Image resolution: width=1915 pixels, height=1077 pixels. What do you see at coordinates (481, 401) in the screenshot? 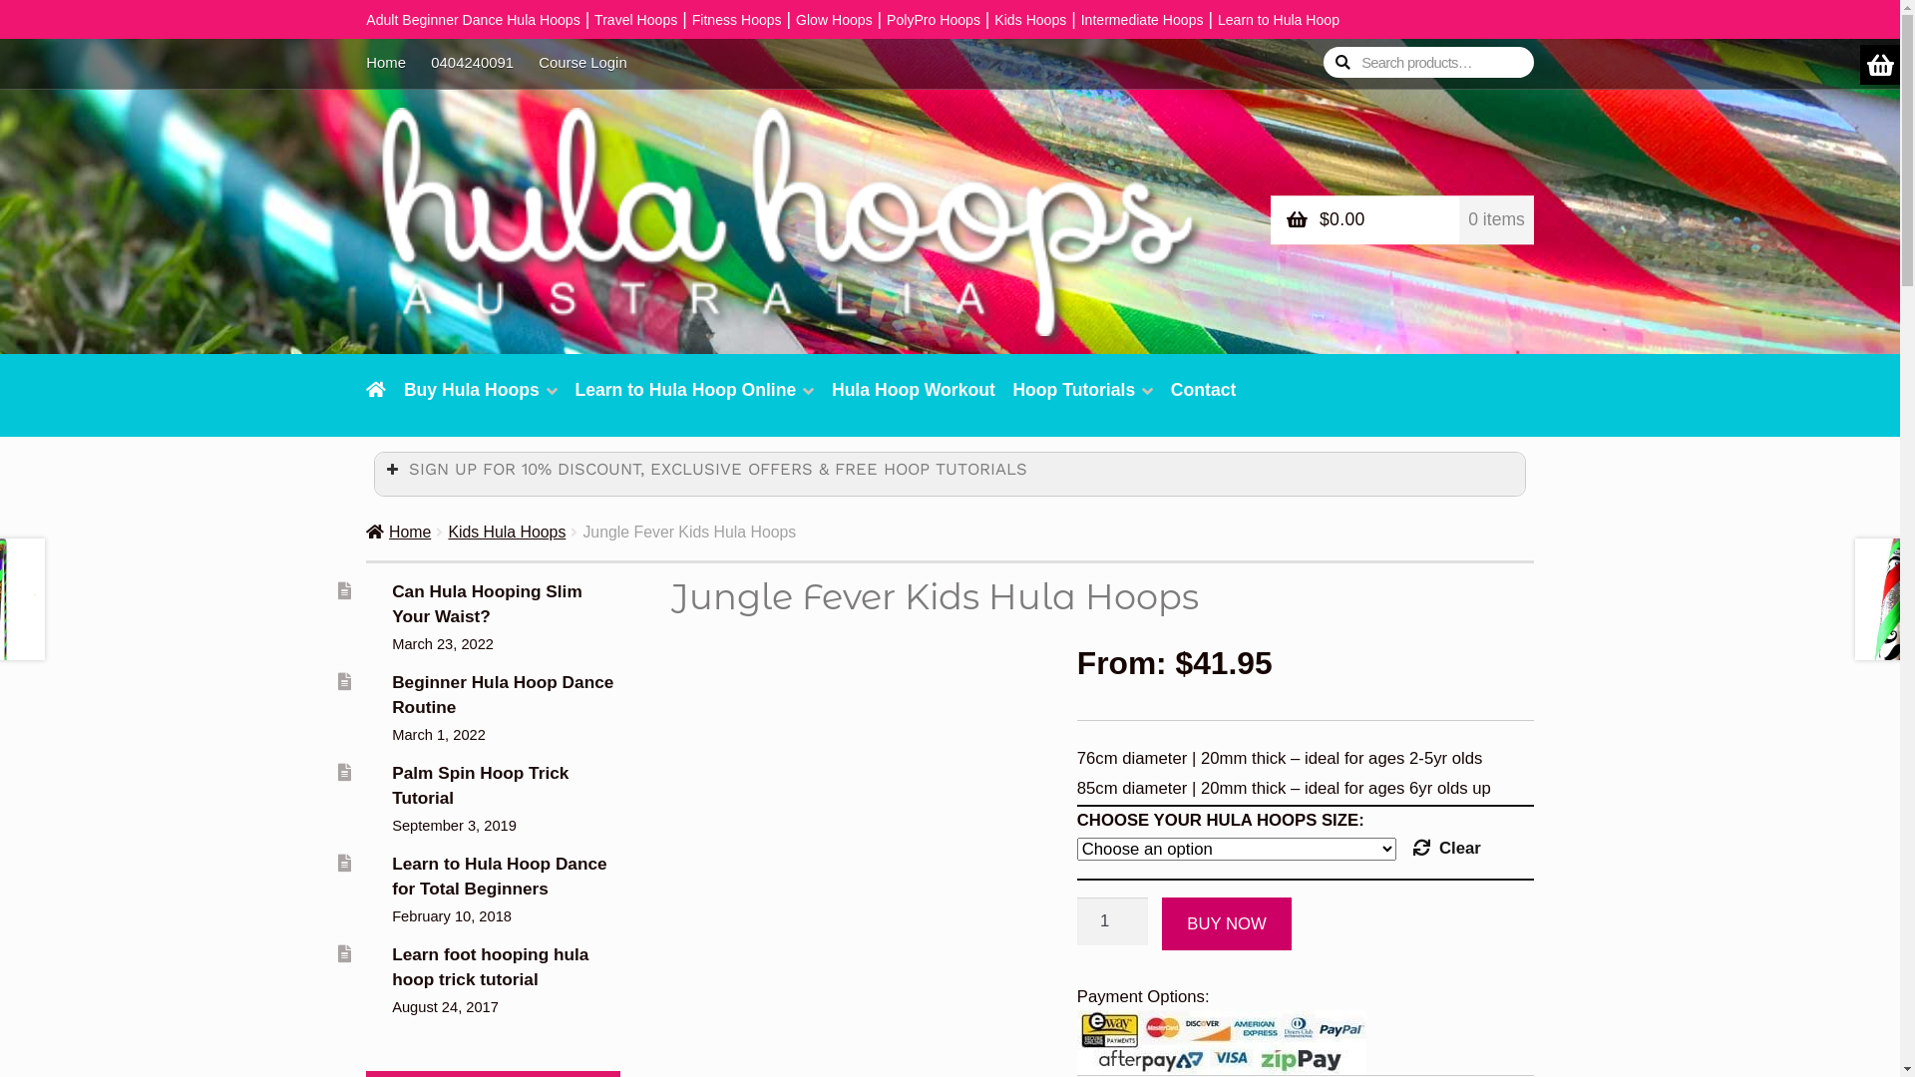
I see `Buy Hula Hoops` at bounding box center [481, 401].